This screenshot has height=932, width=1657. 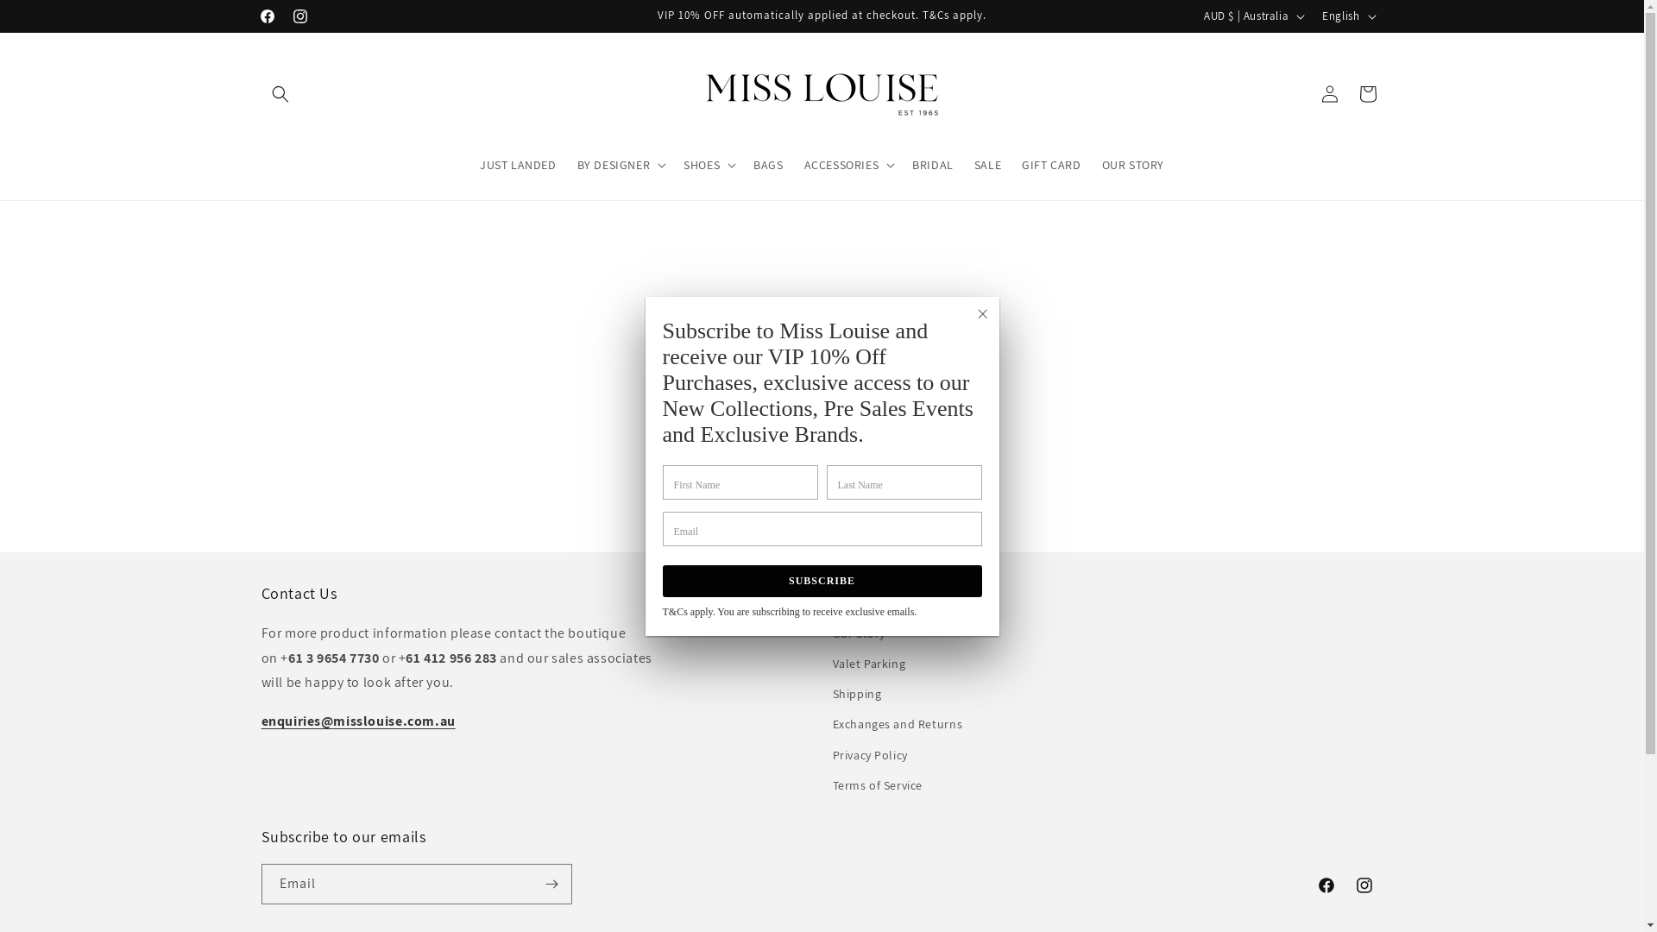 What do you see at coordinates (1326, 885) in the screenshot?
I see `Facebook` at bounding box center [1326, 885].